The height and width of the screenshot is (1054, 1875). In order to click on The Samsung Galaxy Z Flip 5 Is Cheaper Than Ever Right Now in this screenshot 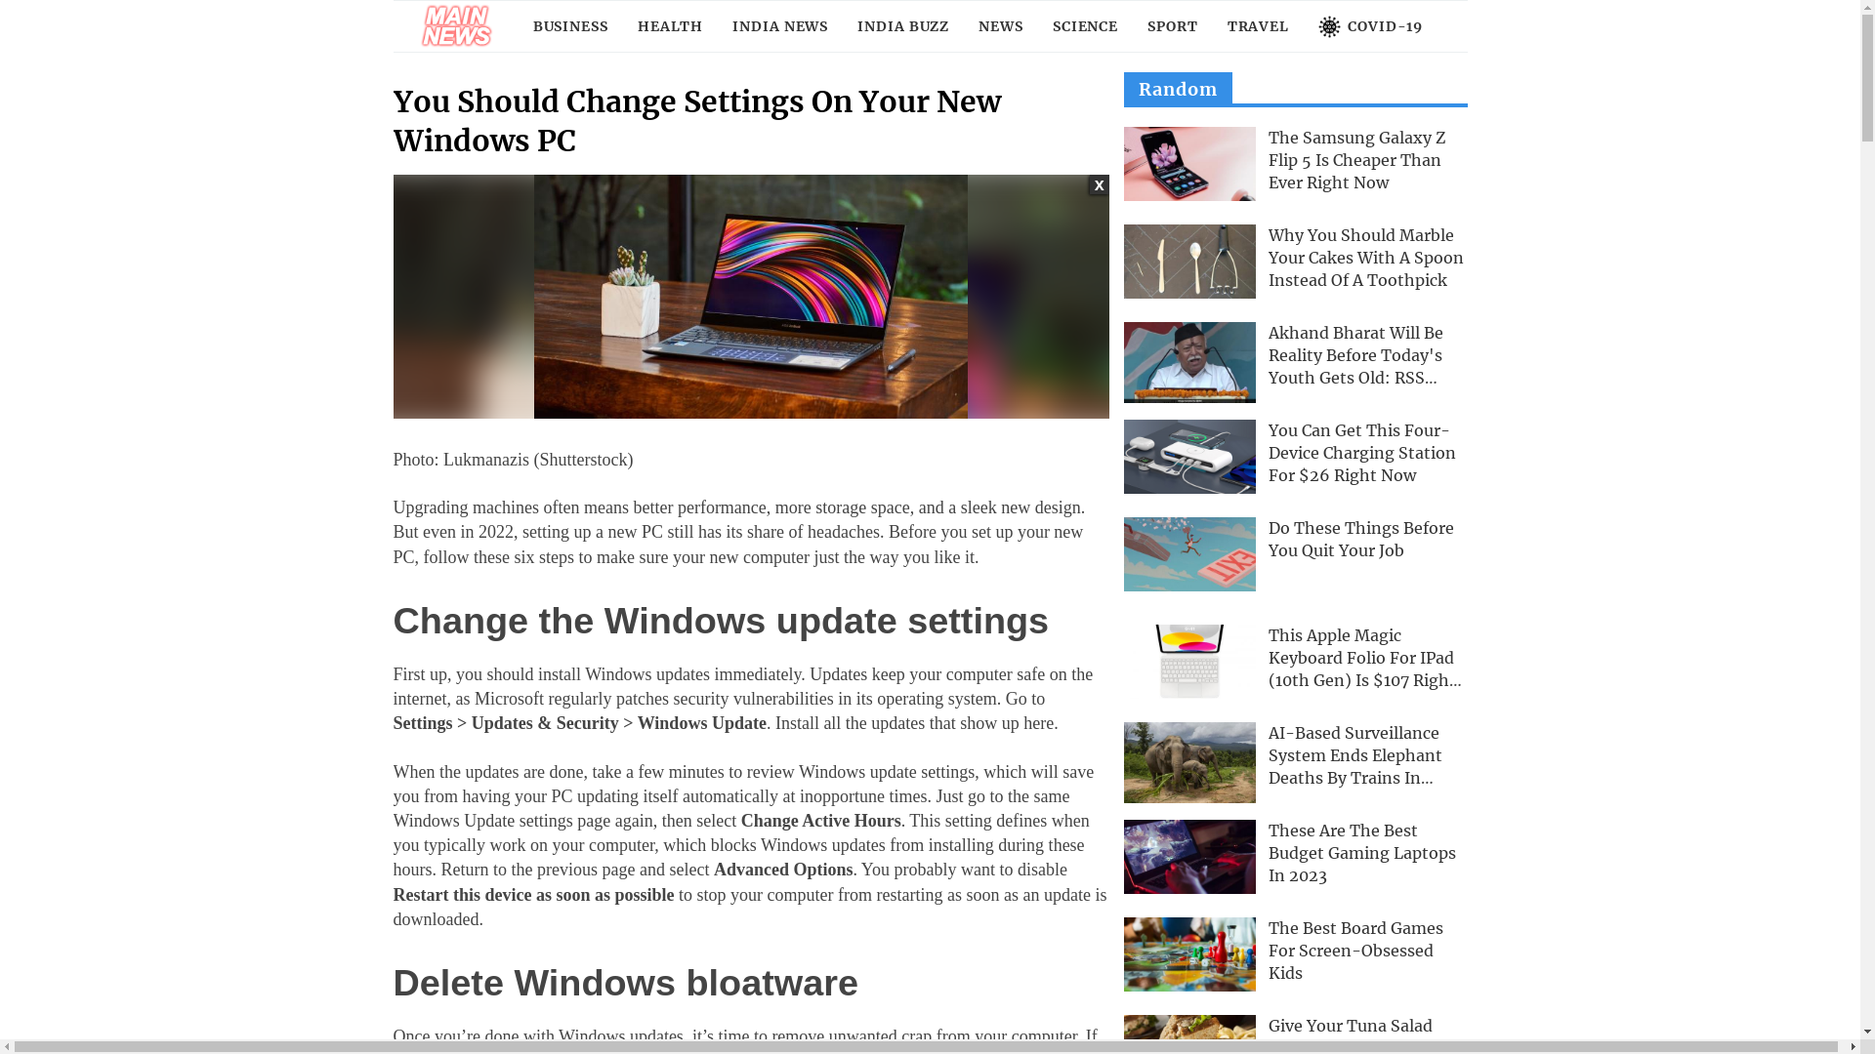, I will do `click(1189, 164)`.